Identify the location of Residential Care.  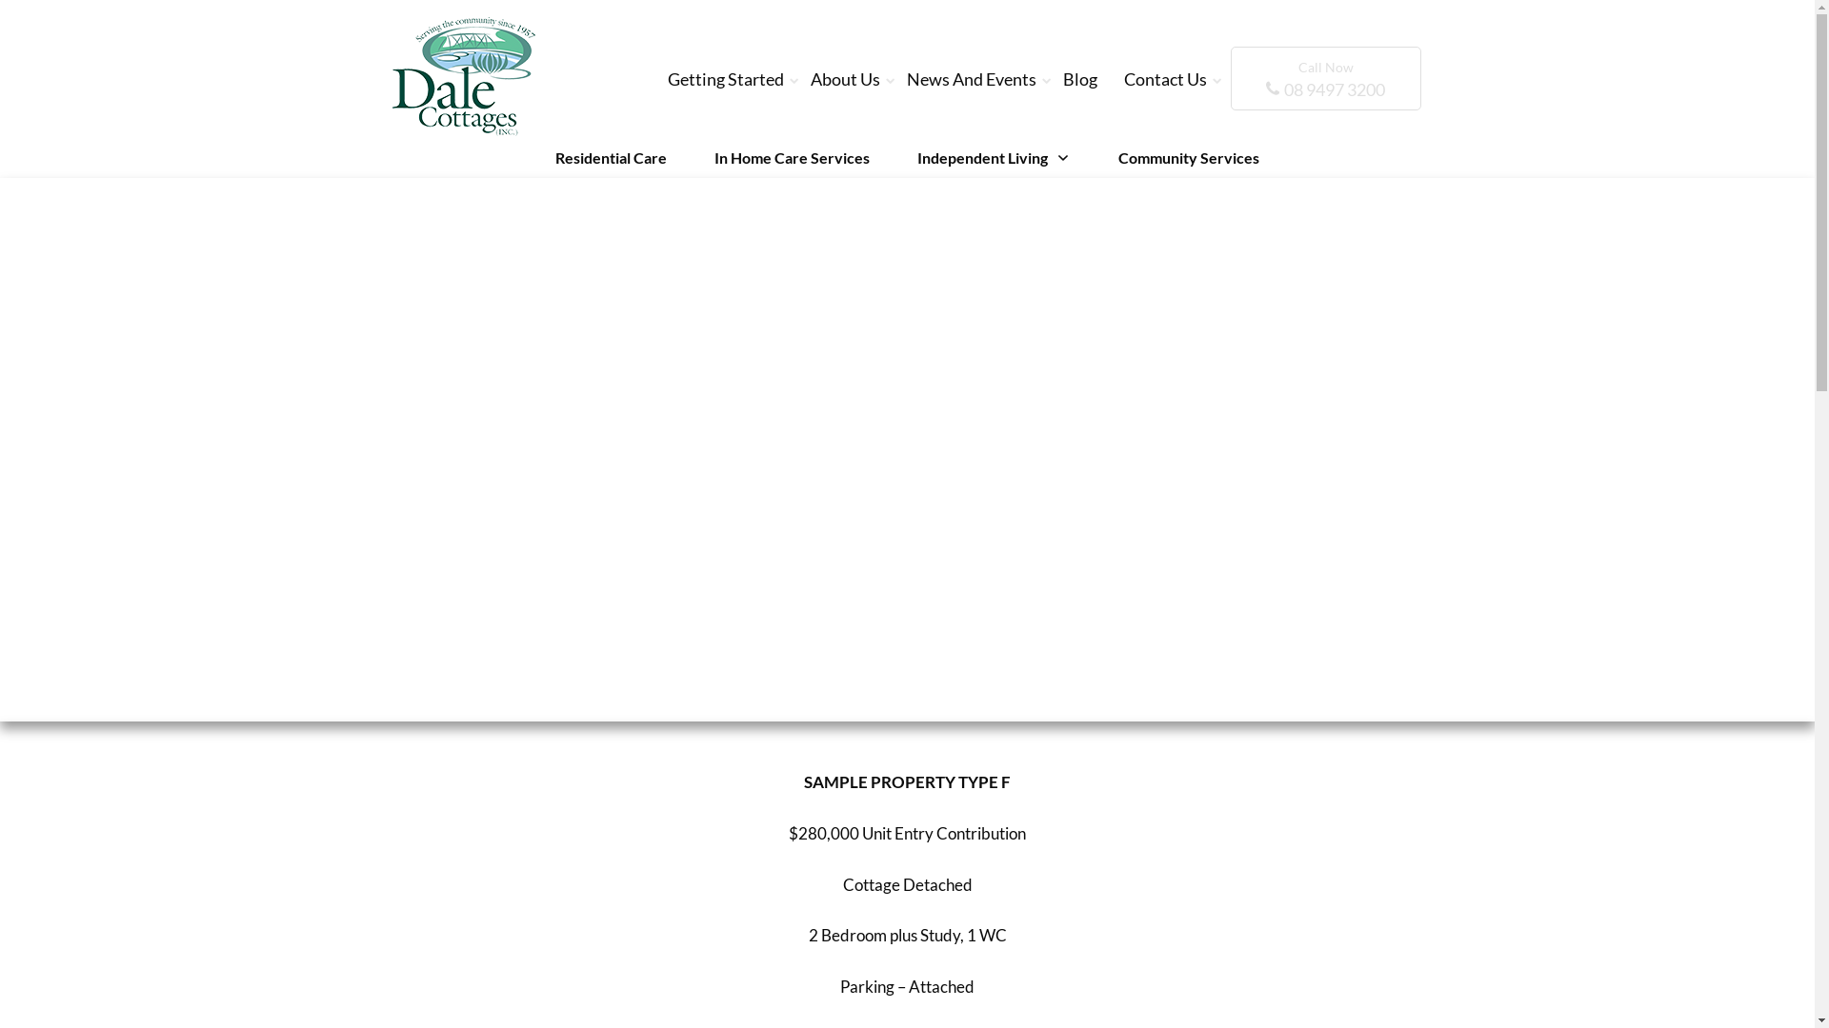
(612, 158).